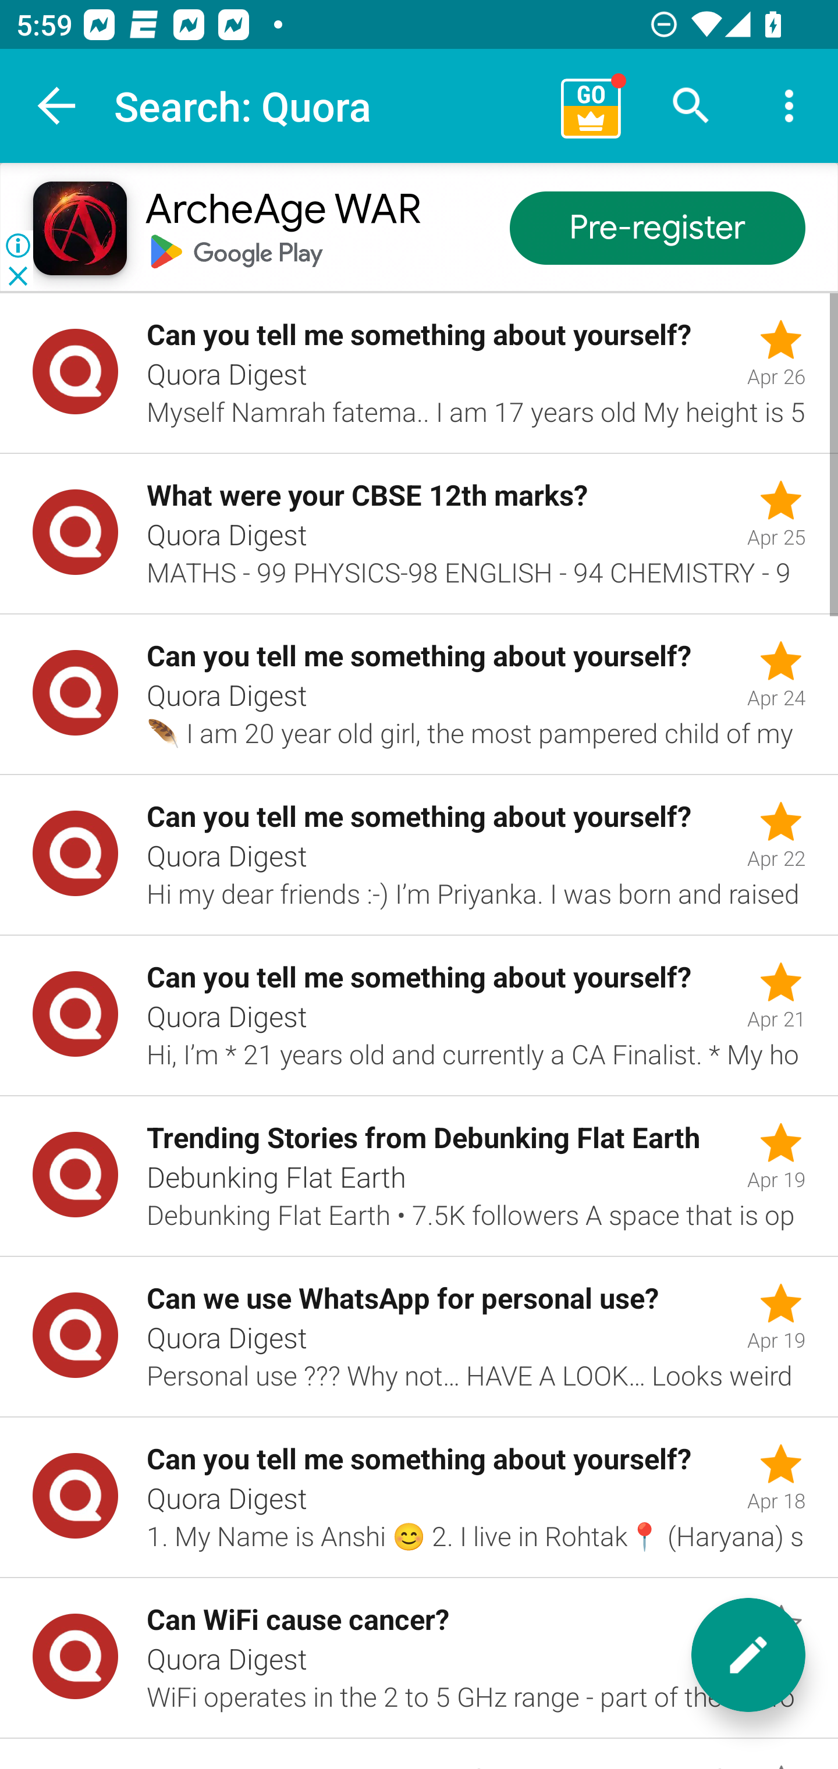 The height and width of the screenshot is (1769, 838). What do you see at coordinates (789, 106) in the screenshot?
I see `More options` at bounding box center [789, 106].